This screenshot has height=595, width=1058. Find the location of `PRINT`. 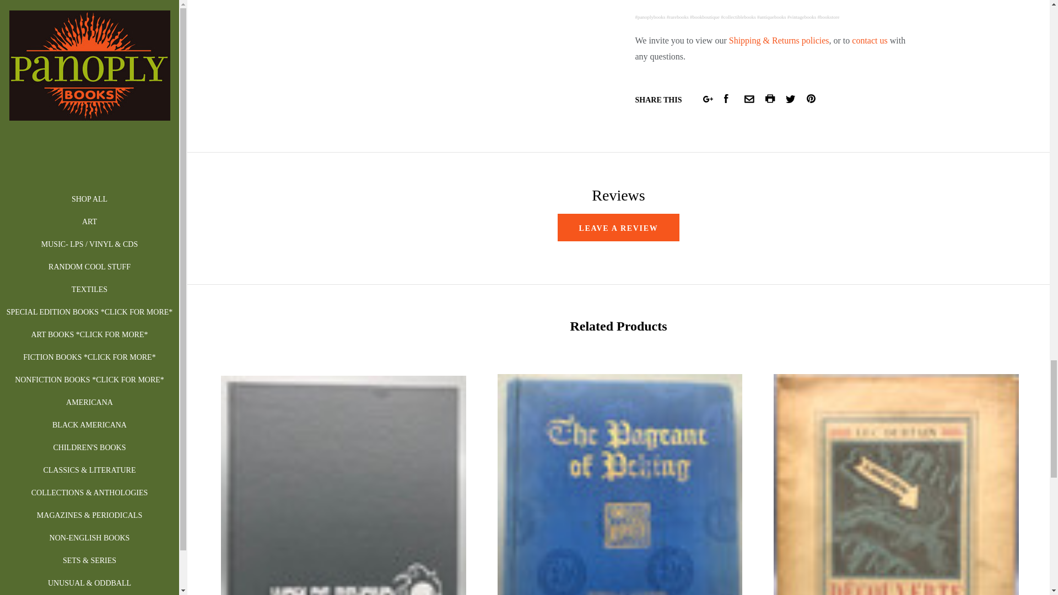

PRINT is located at coordinates (770, 98).